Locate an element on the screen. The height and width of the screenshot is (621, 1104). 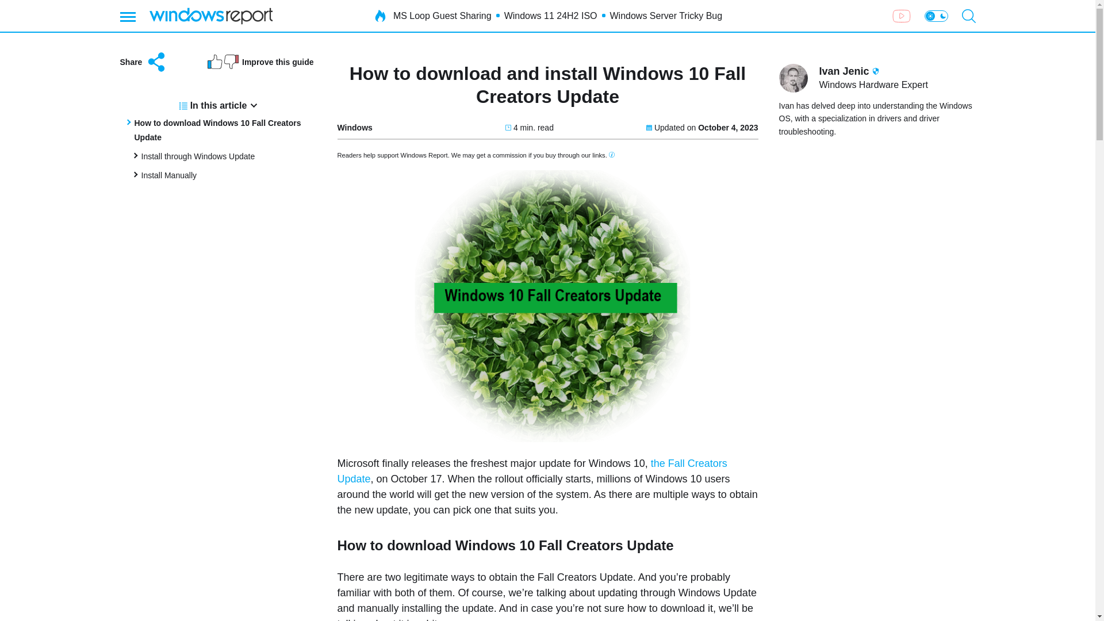
Share is located at coordinates (143, 62).